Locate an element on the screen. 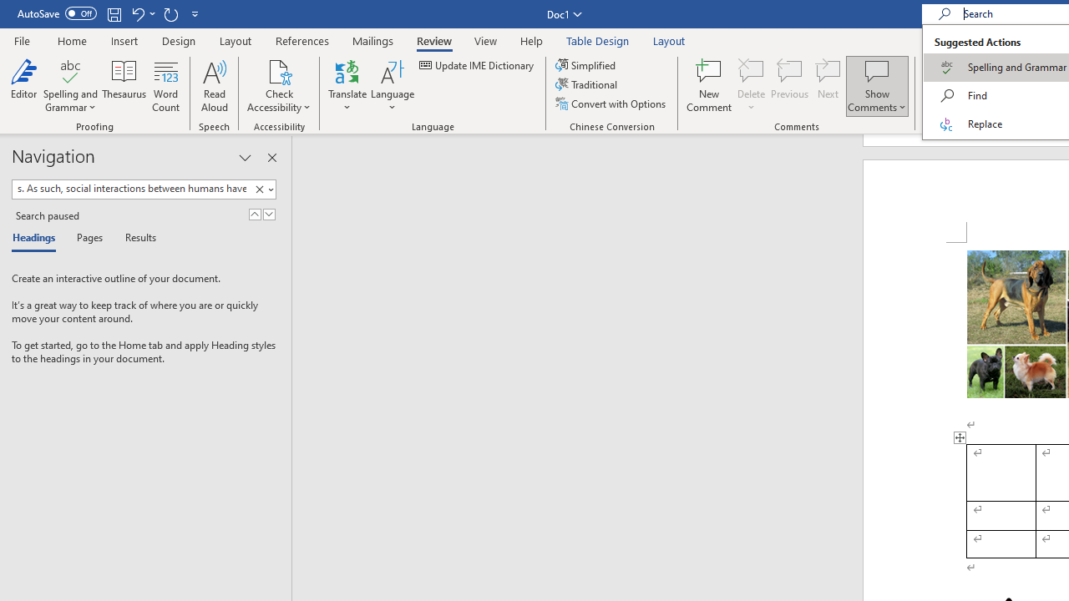 This screenshot has height=601, width=1069. Track Changes is located at coordinates (947, 70).